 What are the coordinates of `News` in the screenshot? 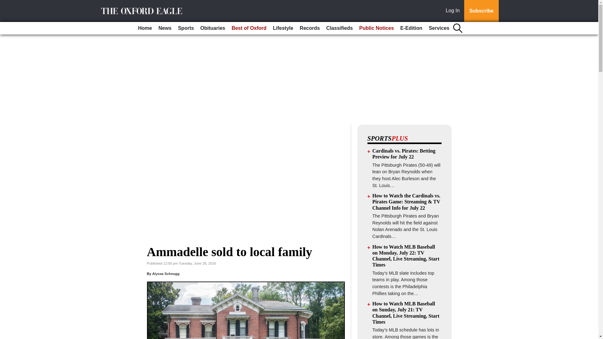 It's located at (165, 28).